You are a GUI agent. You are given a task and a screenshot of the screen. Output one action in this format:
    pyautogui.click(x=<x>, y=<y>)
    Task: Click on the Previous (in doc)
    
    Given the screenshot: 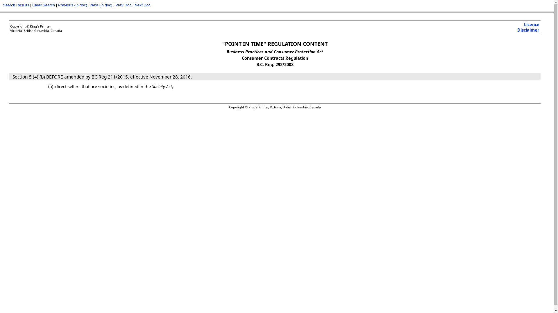 What is the action you would take?
    pyautogui.click(x=73, y=5)
    